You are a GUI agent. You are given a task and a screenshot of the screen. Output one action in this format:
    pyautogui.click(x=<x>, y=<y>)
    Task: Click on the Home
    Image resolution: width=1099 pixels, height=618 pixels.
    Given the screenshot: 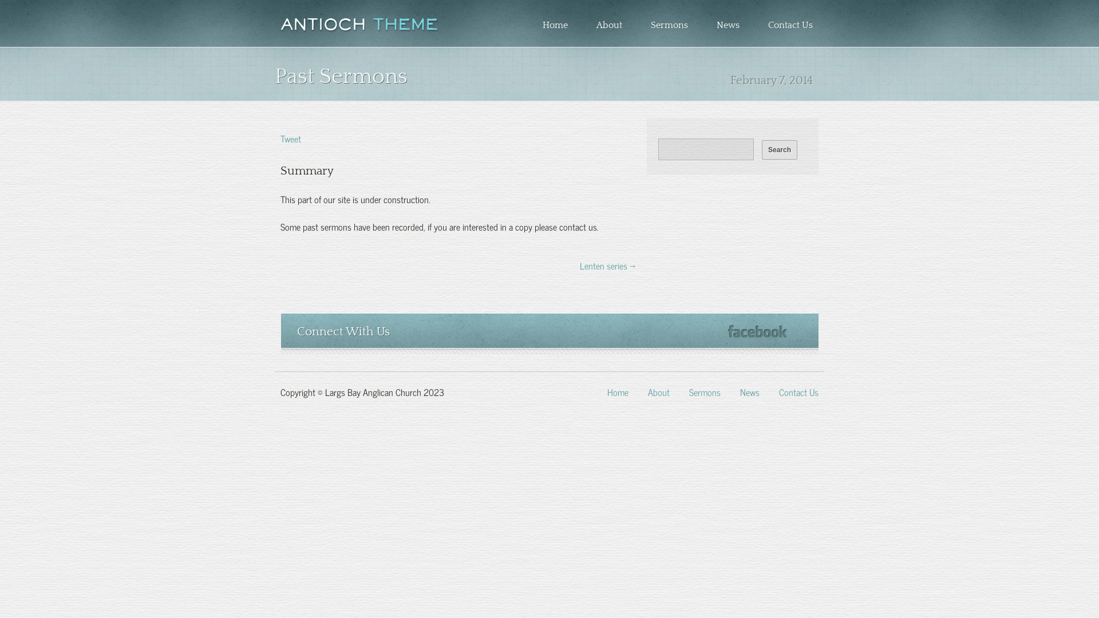 What is the action you would take?
    pyautogui.click(x=555, y=25)
    